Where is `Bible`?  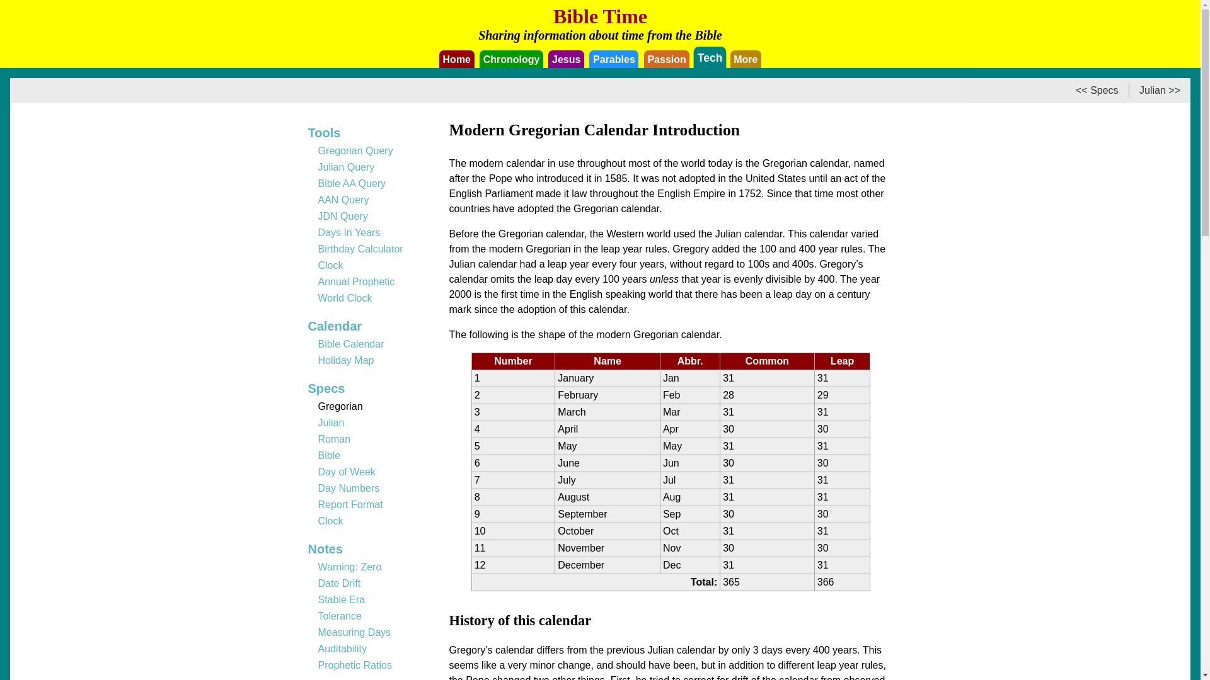
Bible is located at coordinates (328, 455).